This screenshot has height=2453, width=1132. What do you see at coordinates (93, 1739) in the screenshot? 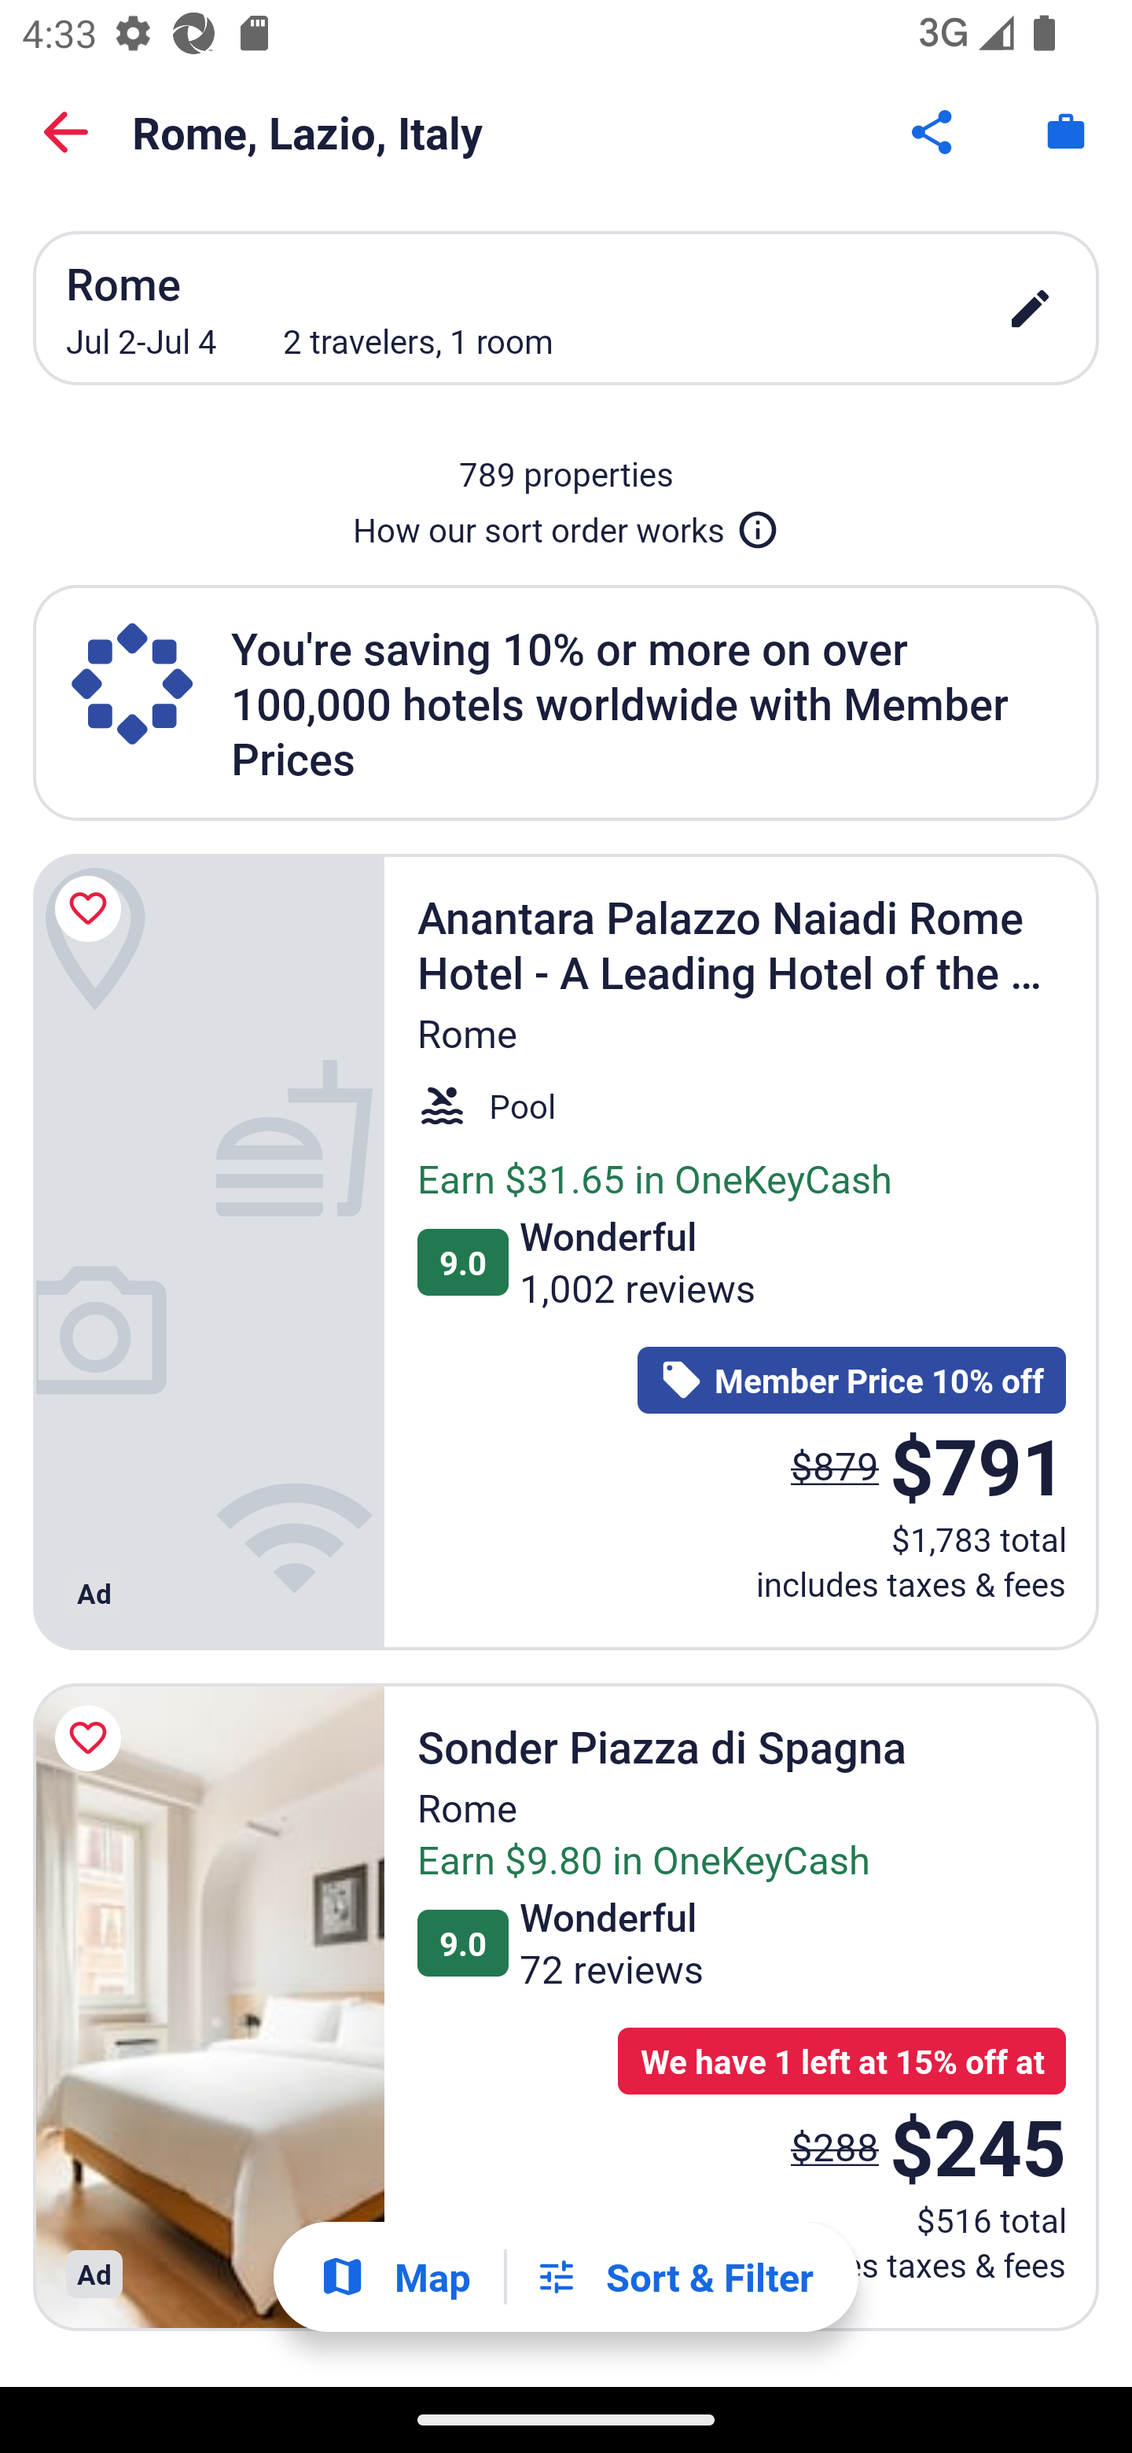
I see `Save Sonder Piazza di Spagna to a trip` at bounding box center [93, 1739].